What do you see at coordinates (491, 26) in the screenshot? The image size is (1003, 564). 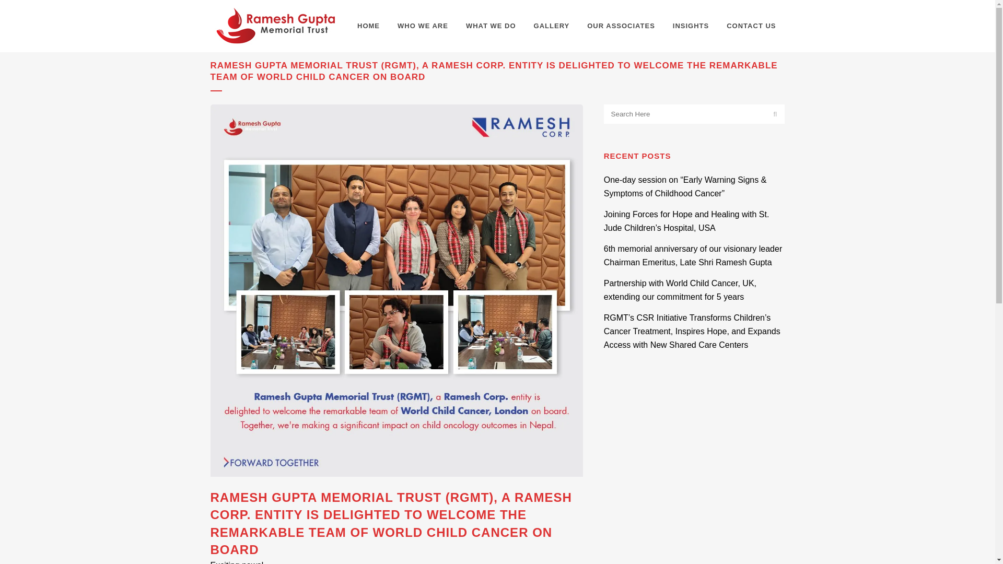 I see `WHAT WE DO` at bounding box center [491, 26].